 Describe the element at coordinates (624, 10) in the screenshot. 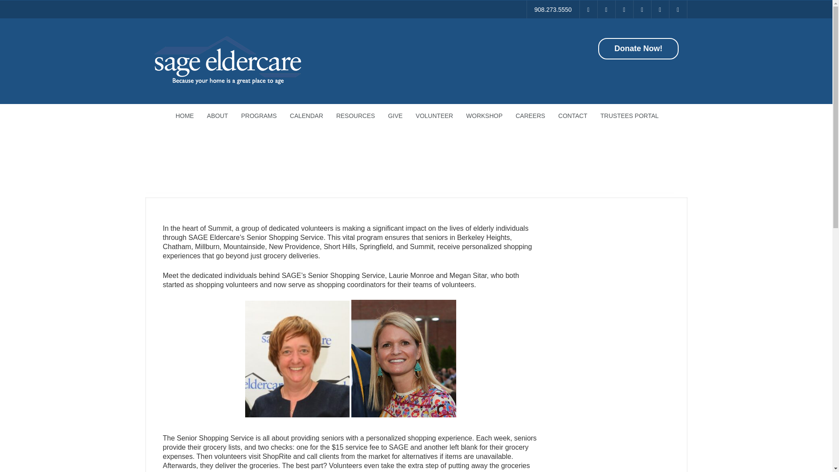

I see `Twitter` at that location.